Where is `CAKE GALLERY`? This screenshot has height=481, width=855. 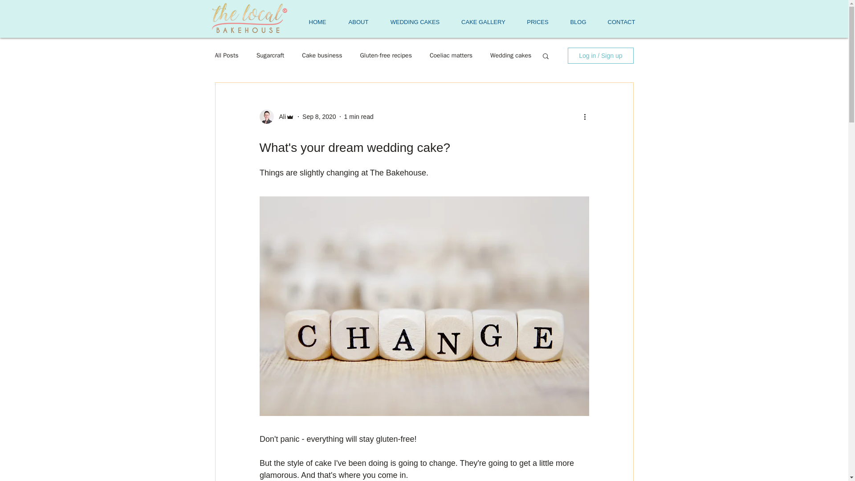 CAKE GALLERY is located at coordinates (483, 22).